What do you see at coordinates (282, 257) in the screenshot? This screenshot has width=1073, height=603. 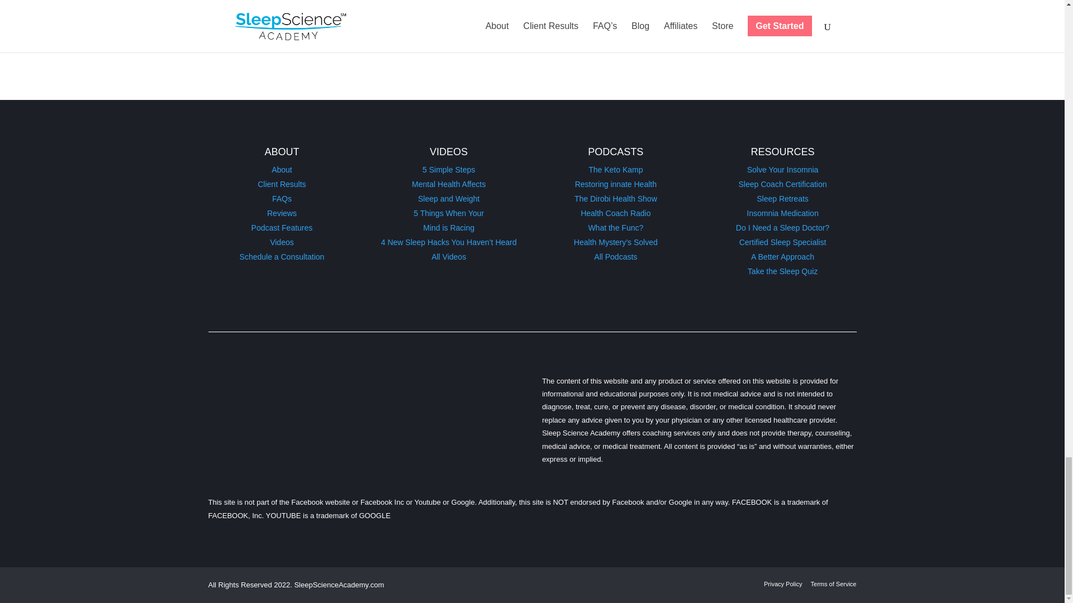 I see `Schedule a Consultation` at bounding box center [282, 257].